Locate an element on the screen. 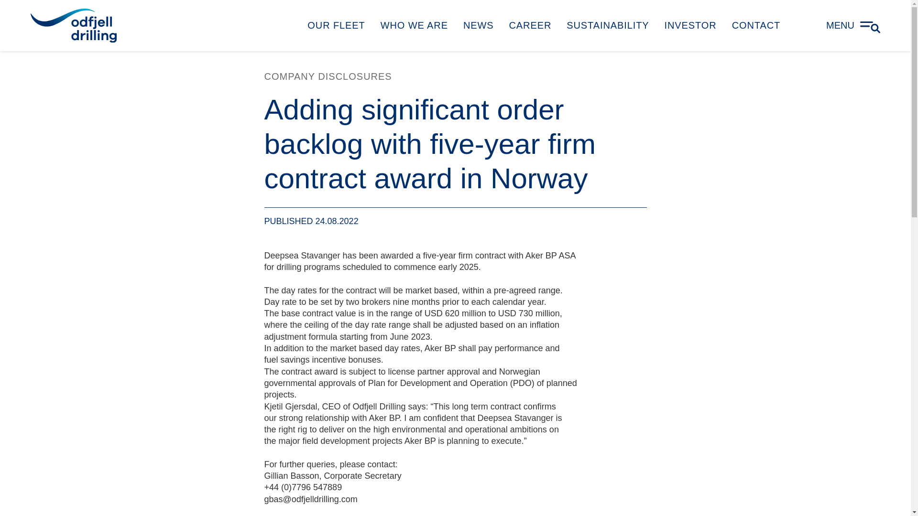 The image size is (918, 516). SUSTAINABILITY is located at coordinates (607, 25).